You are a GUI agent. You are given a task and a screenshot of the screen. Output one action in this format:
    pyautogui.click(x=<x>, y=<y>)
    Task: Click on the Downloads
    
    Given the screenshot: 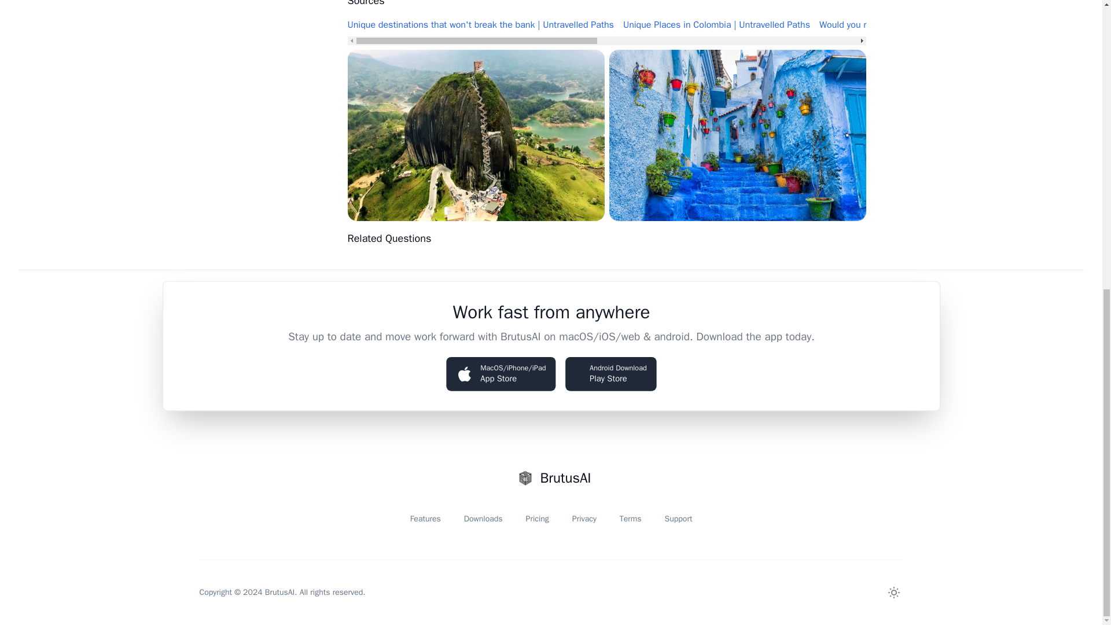 What is the action you would take?
    pyautogui.click(x=893, y=593)
    